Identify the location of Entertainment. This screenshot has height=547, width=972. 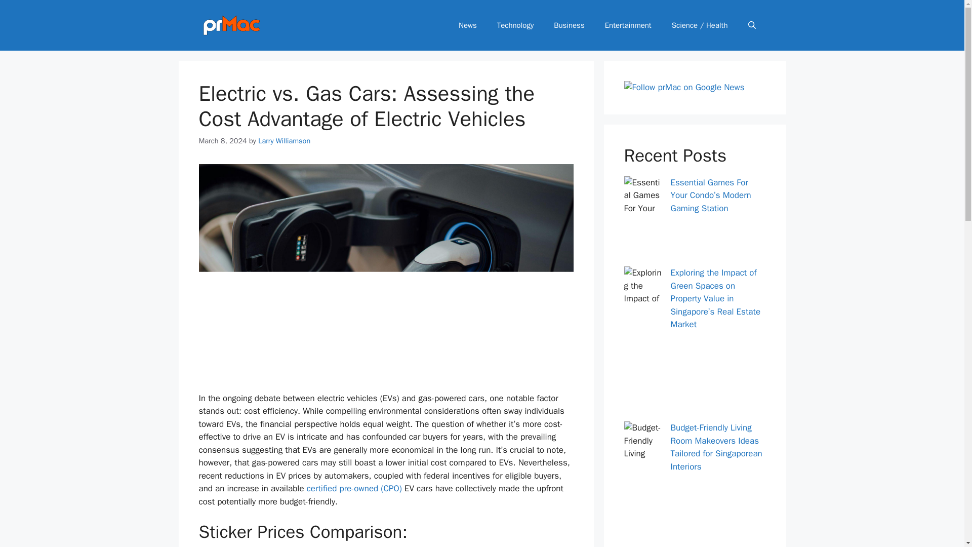
(628, 25).